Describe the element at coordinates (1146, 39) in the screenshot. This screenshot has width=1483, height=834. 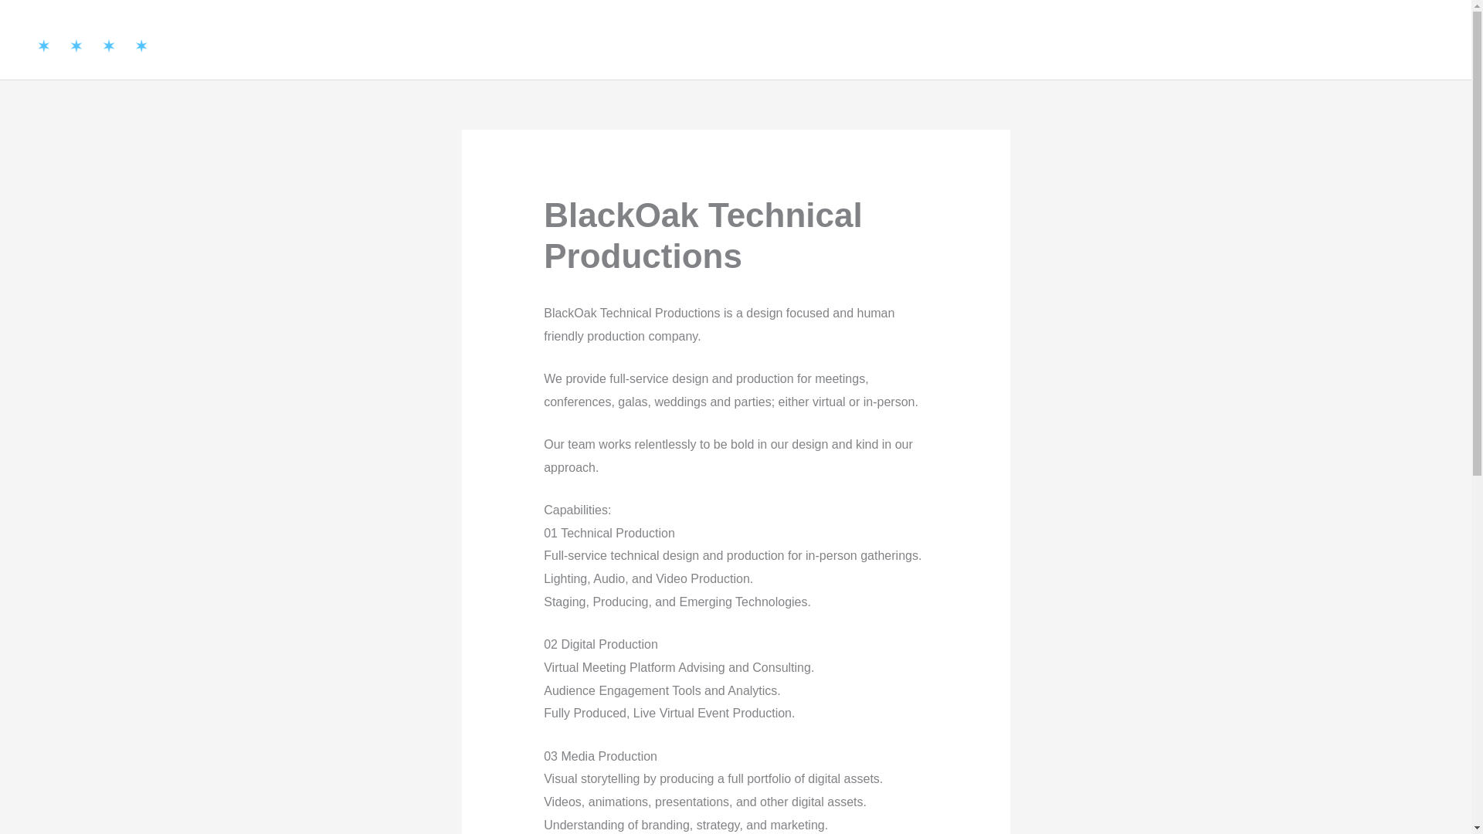
I see `Venues` at that location.